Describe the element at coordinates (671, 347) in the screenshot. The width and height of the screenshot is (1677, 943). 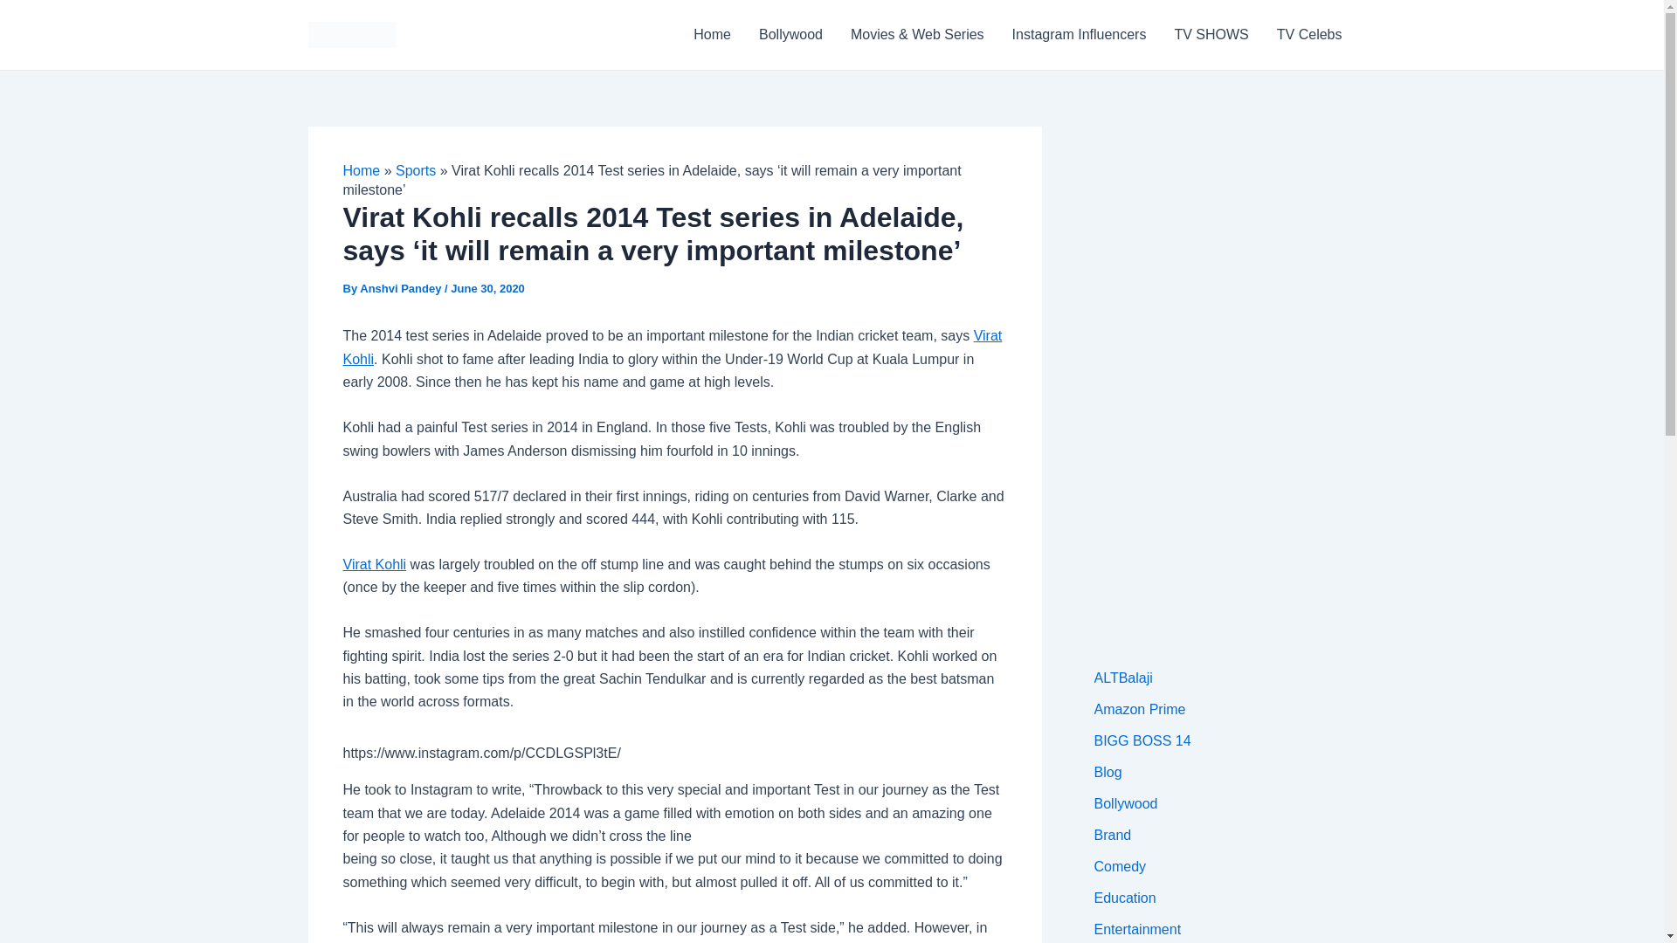
I see `Virat Kohli` at that location.